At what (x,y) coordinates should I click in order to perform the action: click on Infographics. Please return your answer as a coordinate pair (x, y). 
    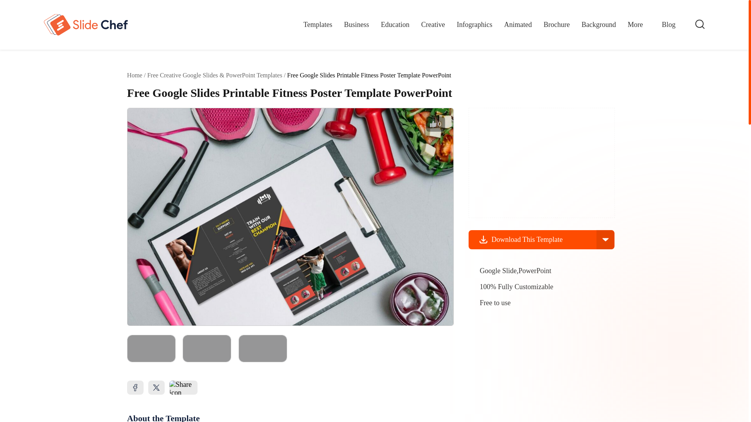
    Looking at the image, I should click on (474, 24).